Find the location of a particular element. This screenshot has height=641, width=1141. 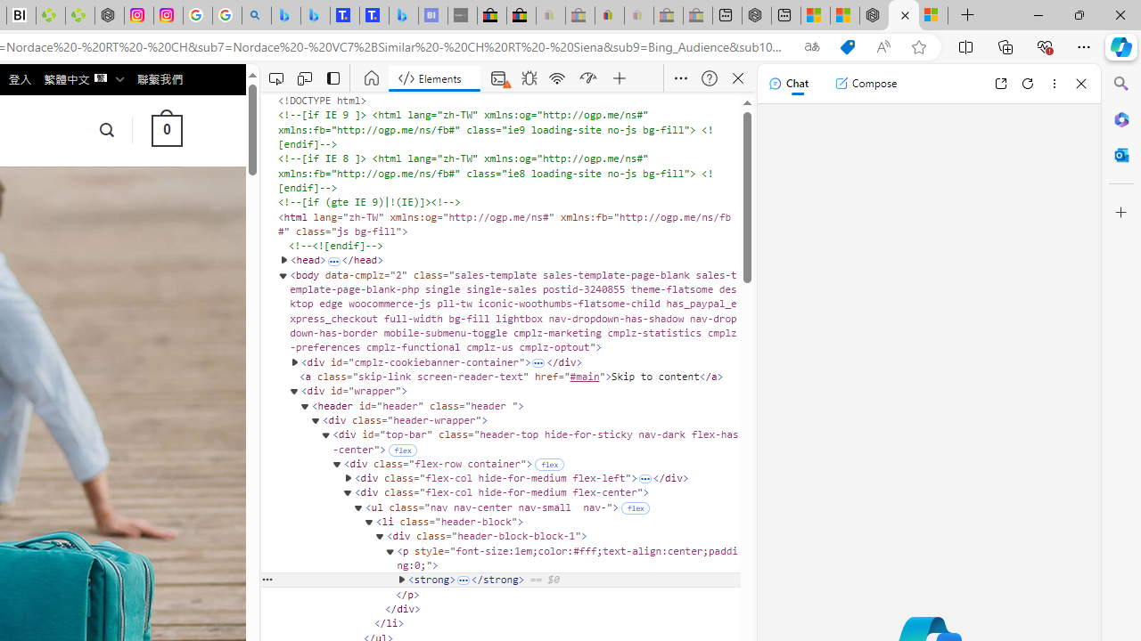

More options is located at coordinates (1054, 84).